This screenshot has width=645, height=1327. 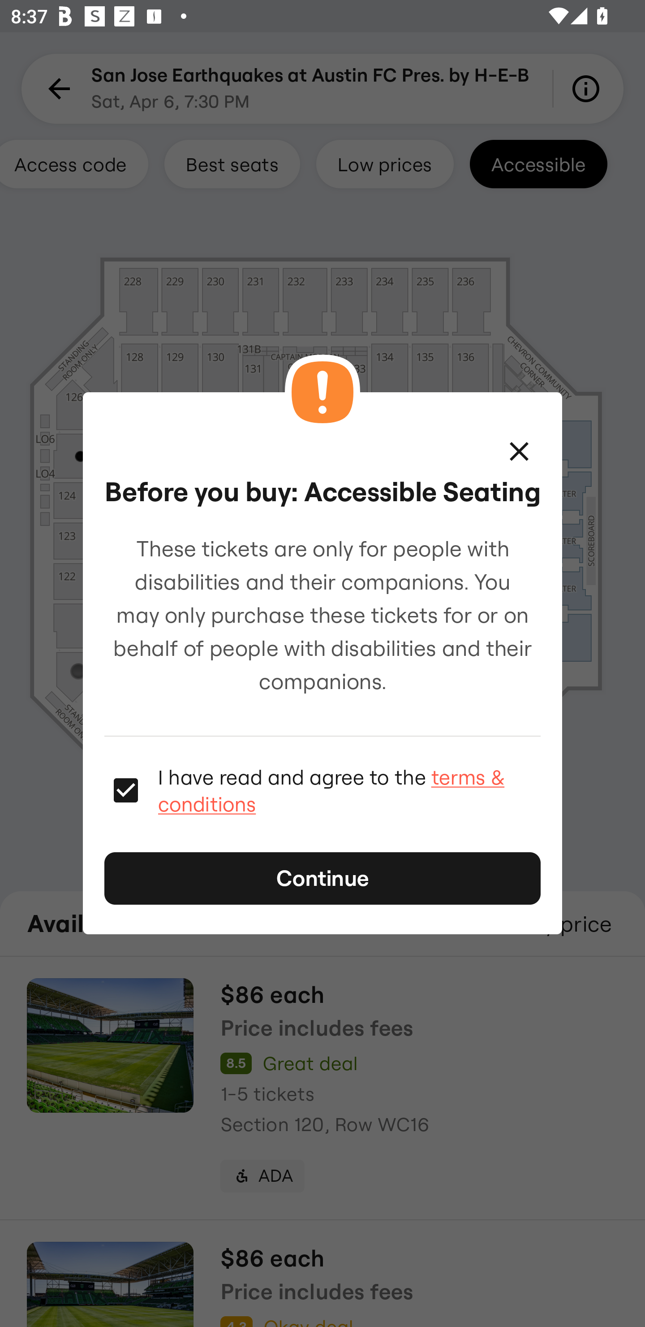 I want to click on Continue, so click(x=322, y=878).